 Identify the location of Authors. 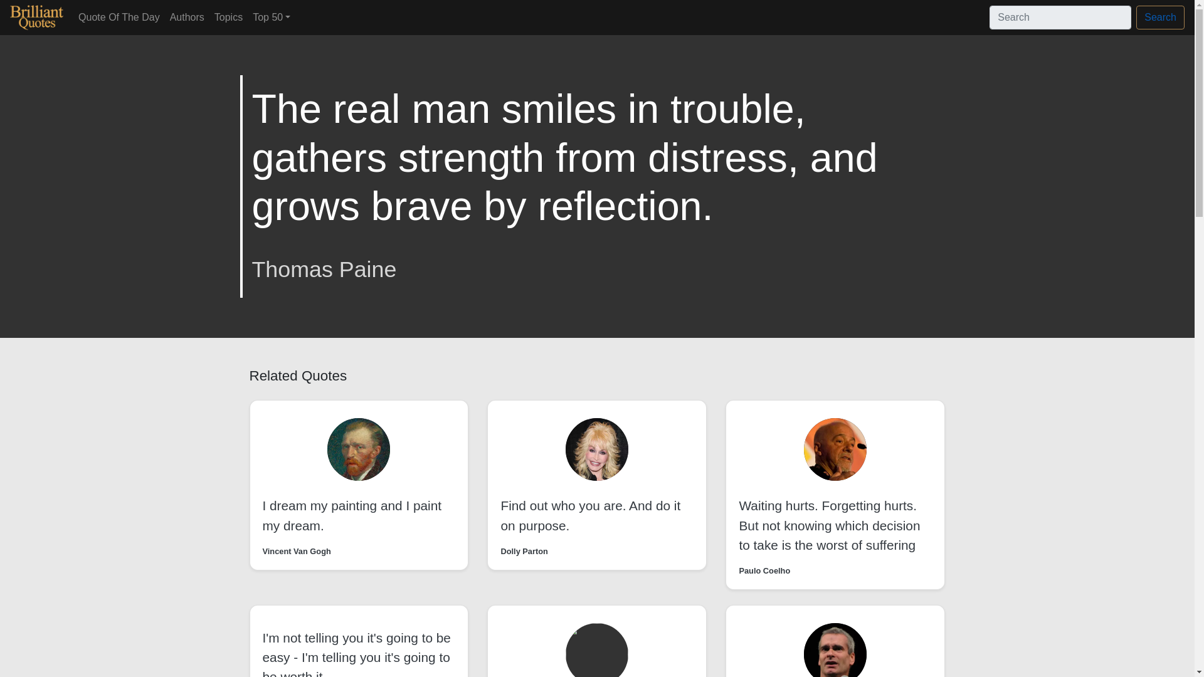
(187, 17).